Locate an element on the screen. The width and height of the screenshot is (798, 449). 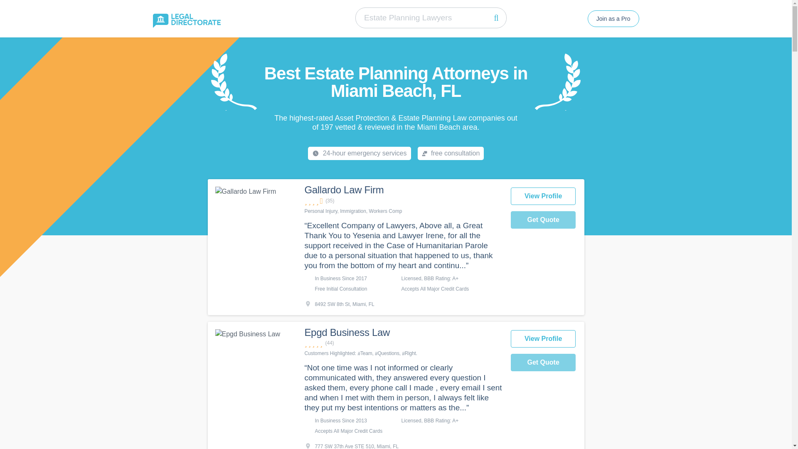
Search is located at coordinates (496, 17).